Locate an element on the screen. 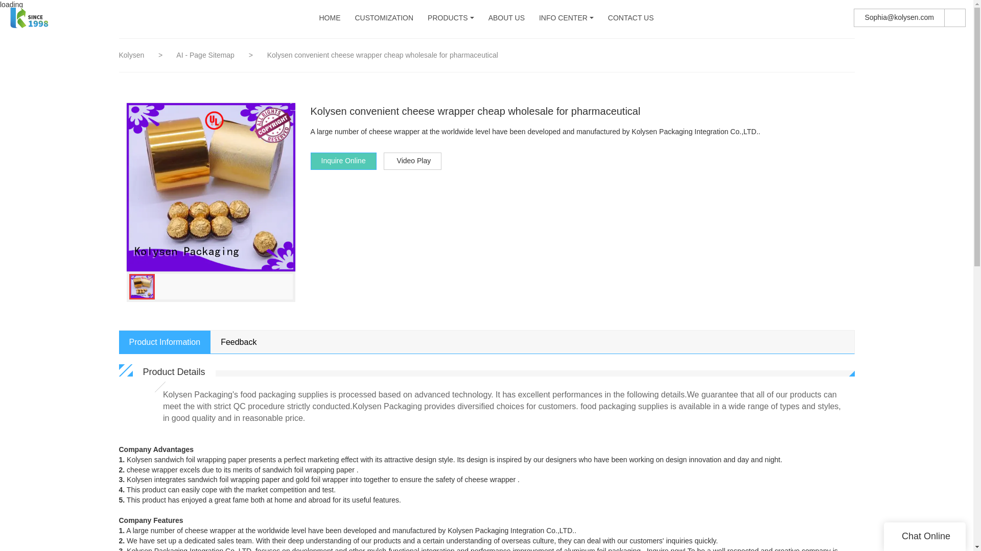 The width and height of the screenshot is (981, 551). Inquire Online is located at coordinates (343, 161).